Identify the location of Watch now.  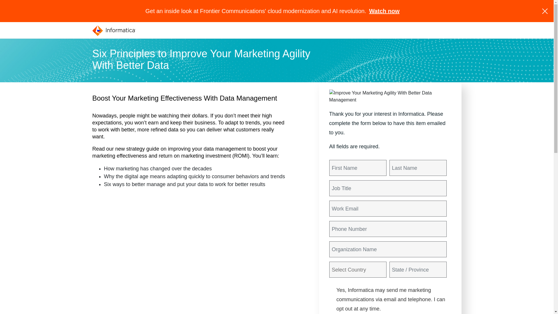
(384, 11).